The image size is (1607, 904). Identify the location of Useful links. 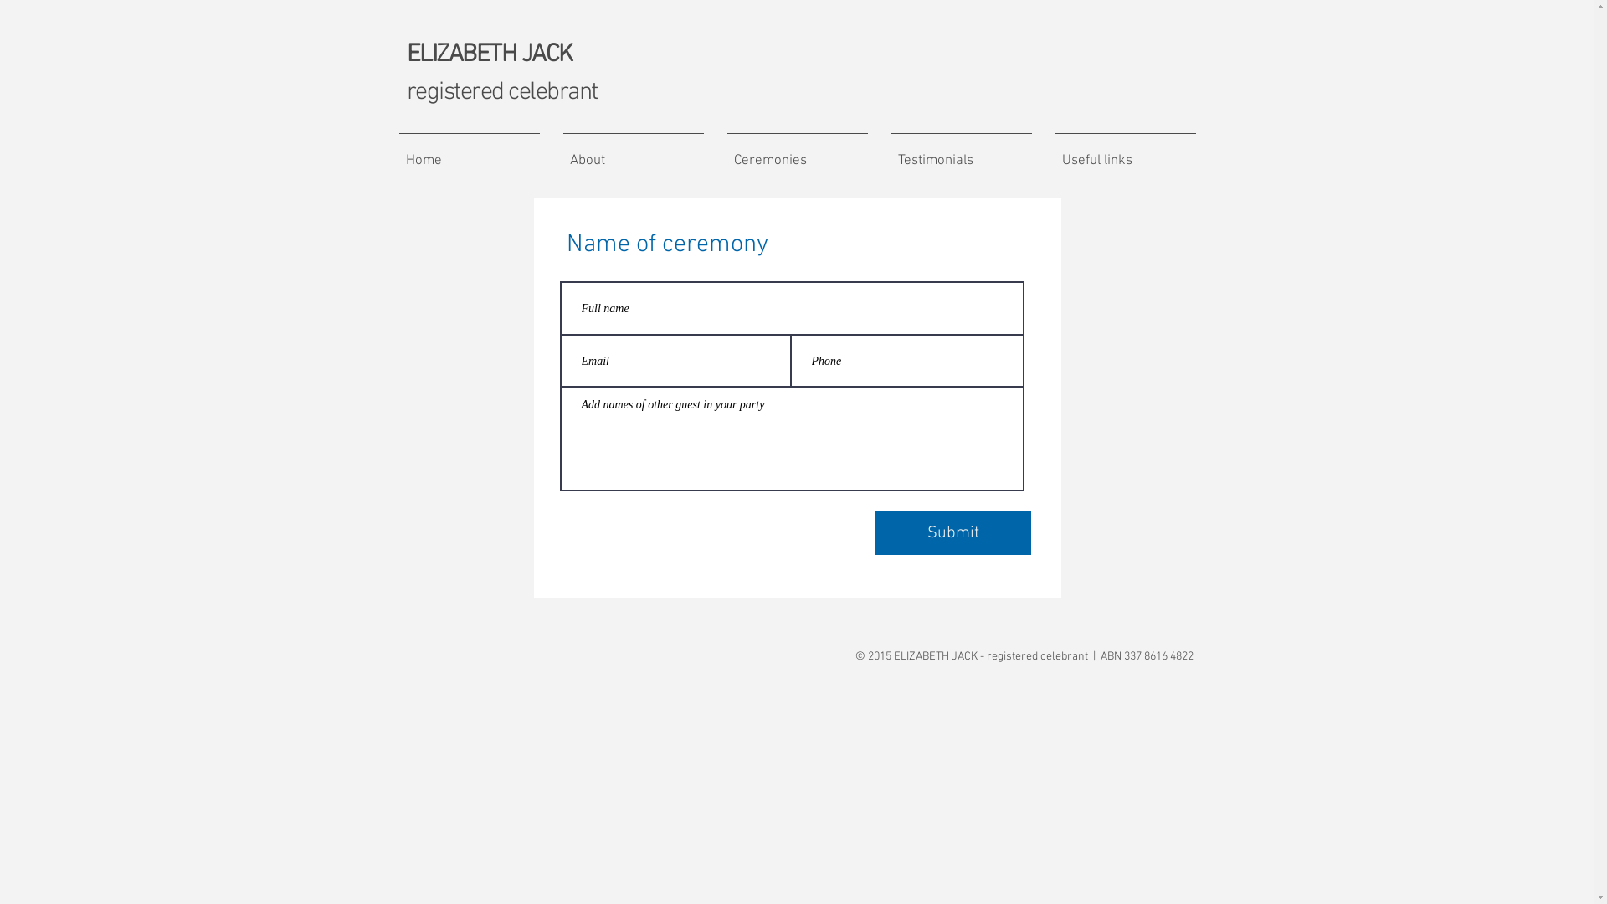
(1125, 153).